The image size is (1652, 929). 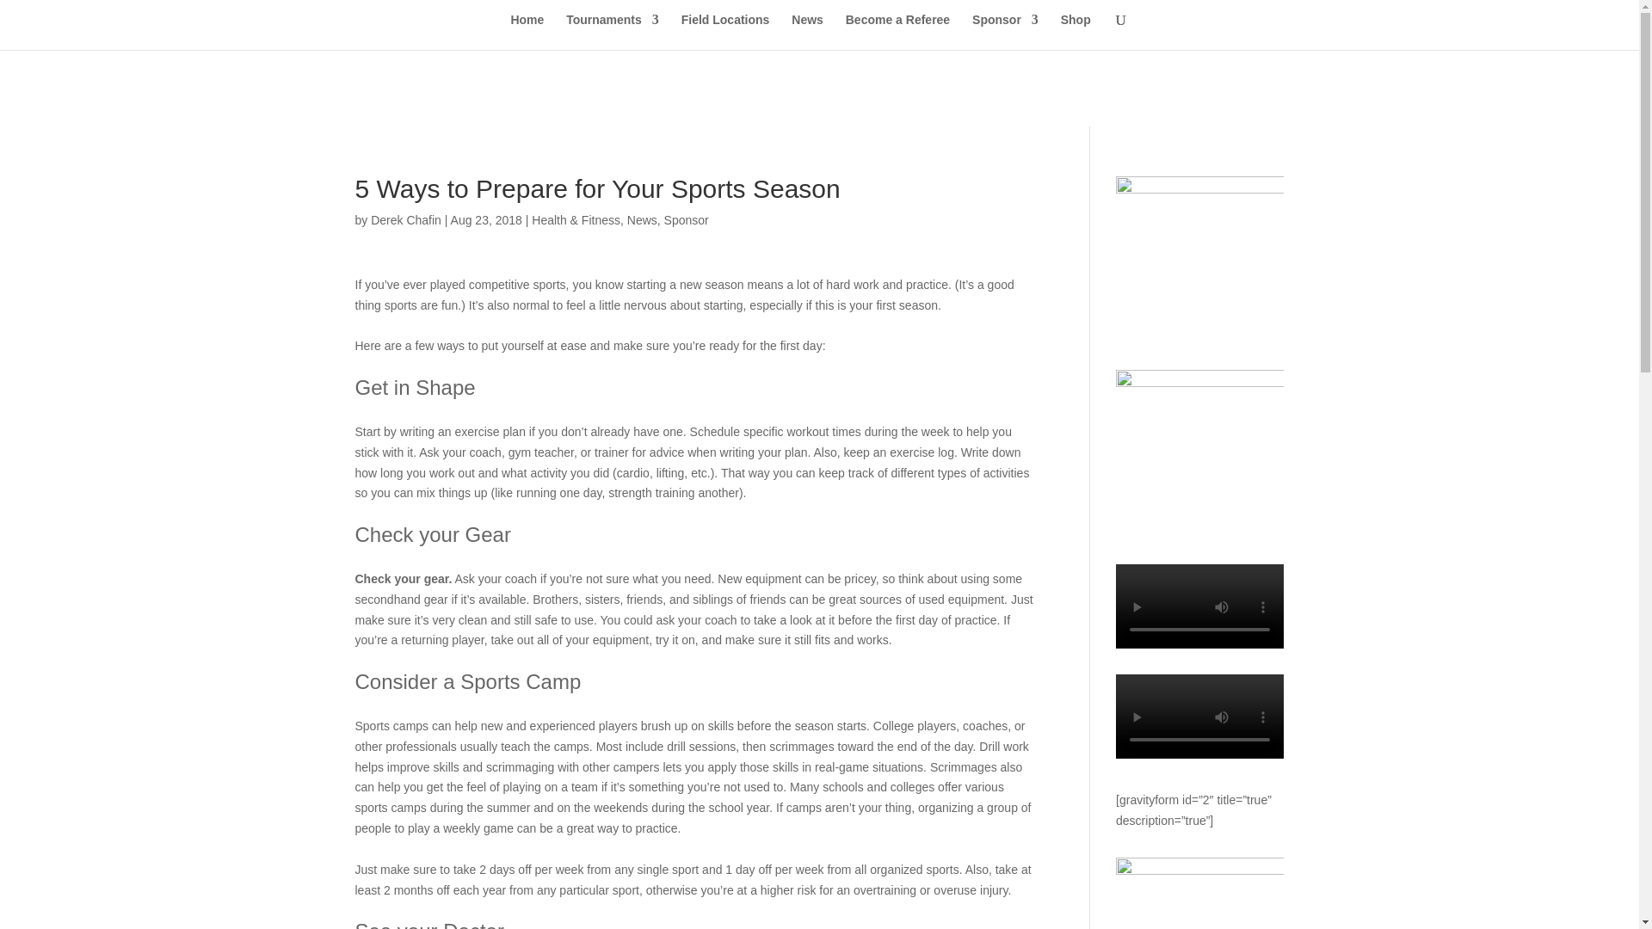 What do you see at coordinates (405, 220) in the screenshot?
I see `Derek Chafin` at bounding box center [405, 220].